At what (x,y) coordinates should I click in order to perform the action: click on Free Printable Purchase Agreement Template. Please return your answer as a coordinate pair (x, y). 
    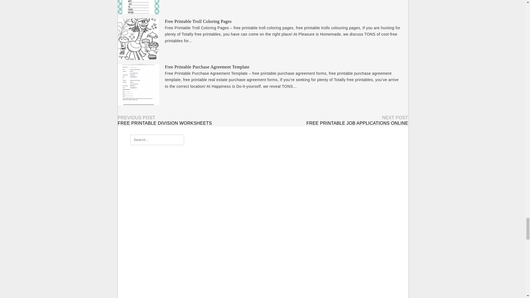
    Looking at the image, I should click on (207, 67).